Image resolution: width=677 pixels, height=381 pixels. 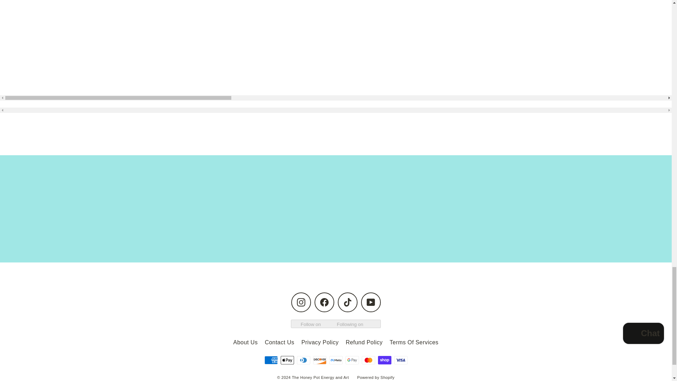 What do you see at coordinates (319, 360) in the screenshot?
I see `Discover` at bounding box center [319, 360].